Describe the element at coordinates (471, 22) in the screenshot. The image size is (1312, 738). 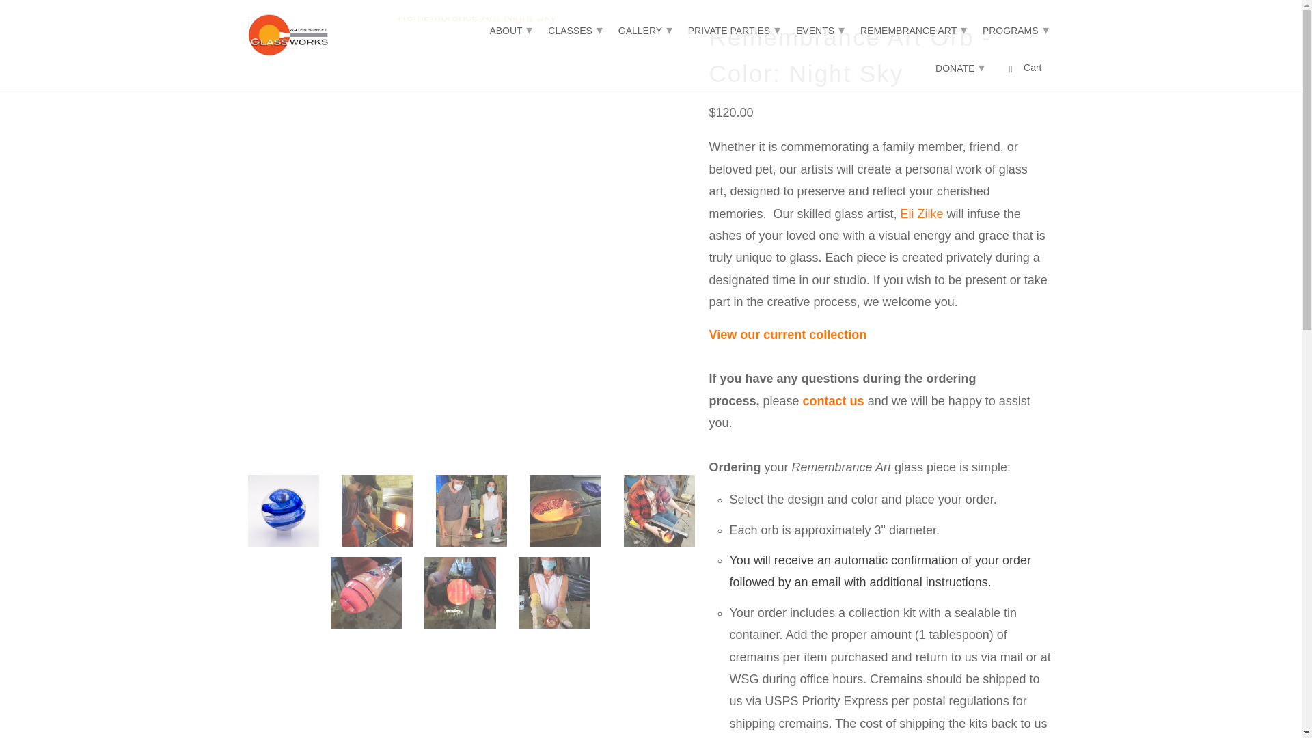
I see `Remembrance Art: Night Sky` at that location.